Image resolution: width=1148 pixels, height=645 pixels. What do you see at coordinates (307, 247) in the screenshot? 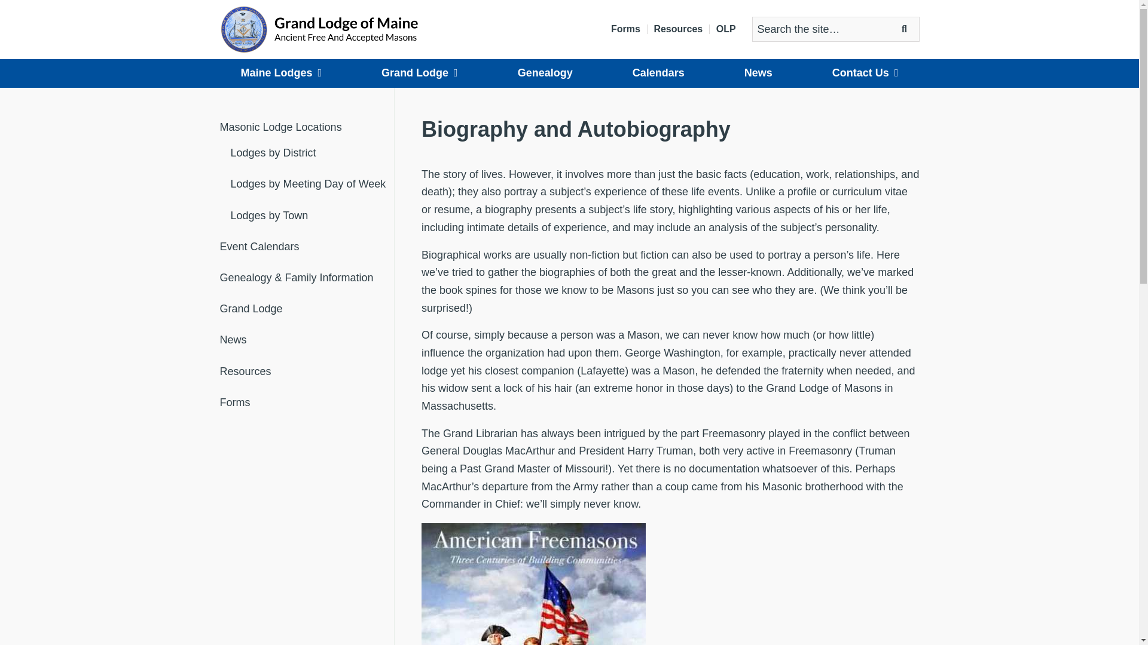
I see `Event Calendars` at bounding box center [307, 247].